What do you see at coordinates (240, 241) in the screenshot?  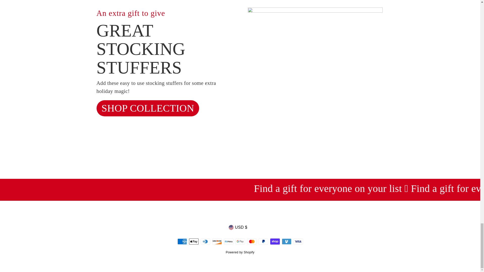 I see `Google Pay` at bounding box center [240, 241].